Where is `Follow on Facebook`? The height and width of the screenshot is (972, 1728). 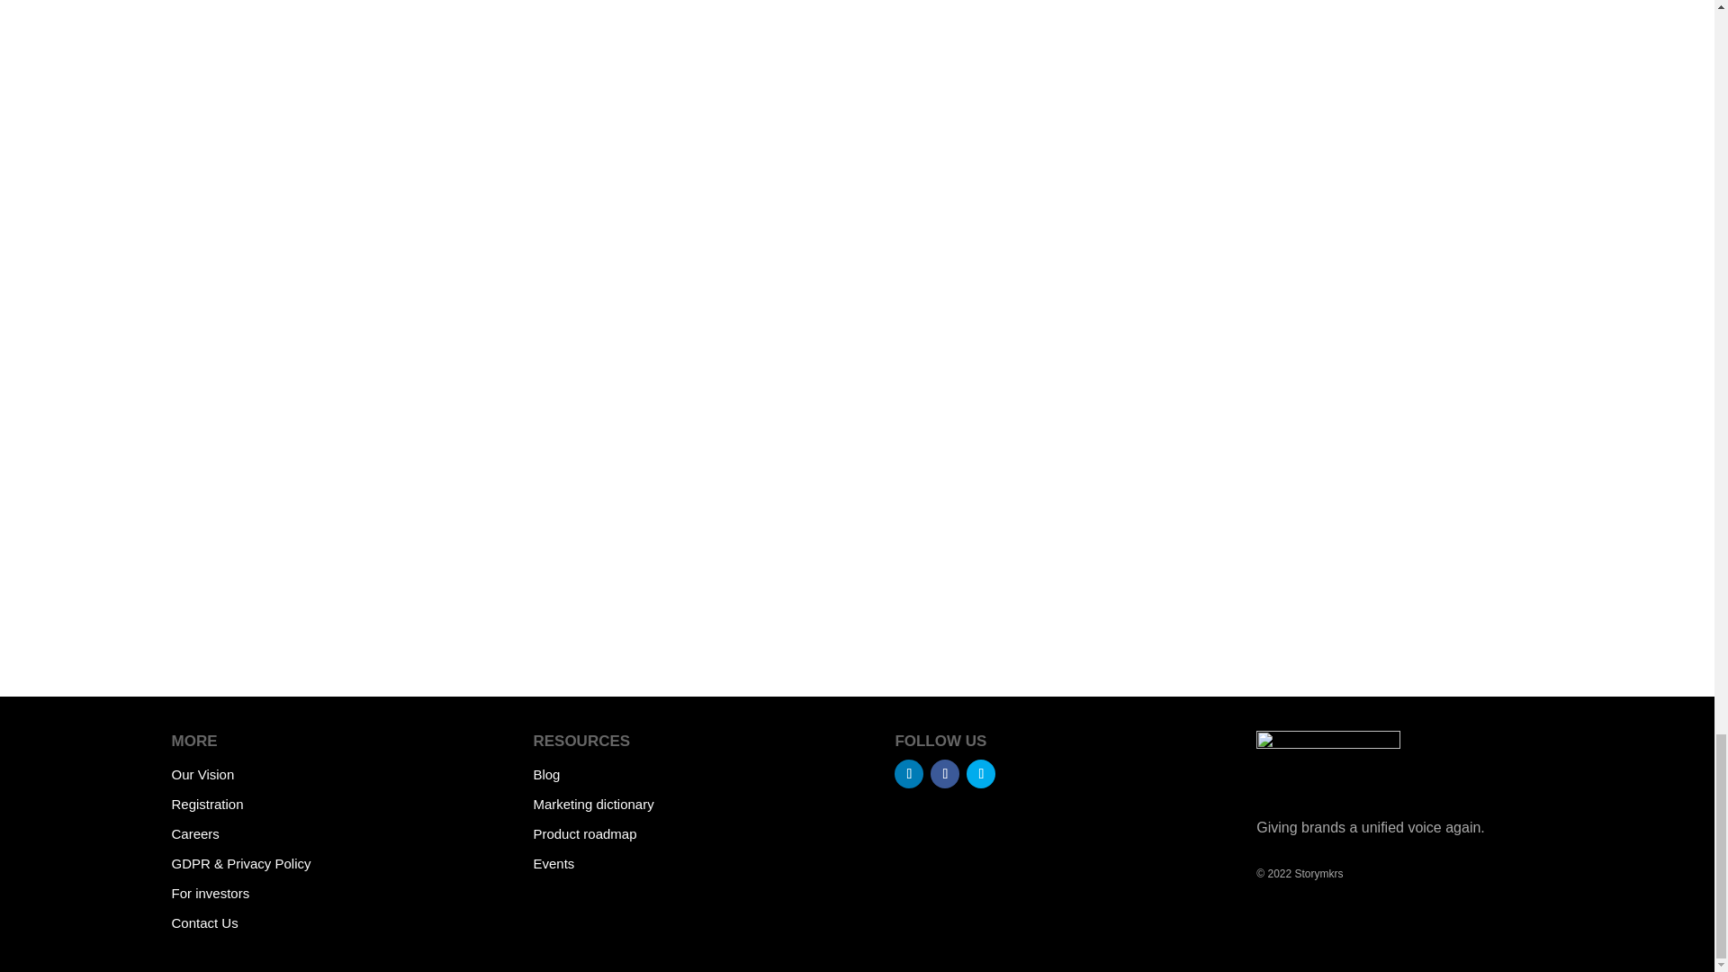
Follow on Facebook is located at coordinates (945, 773).